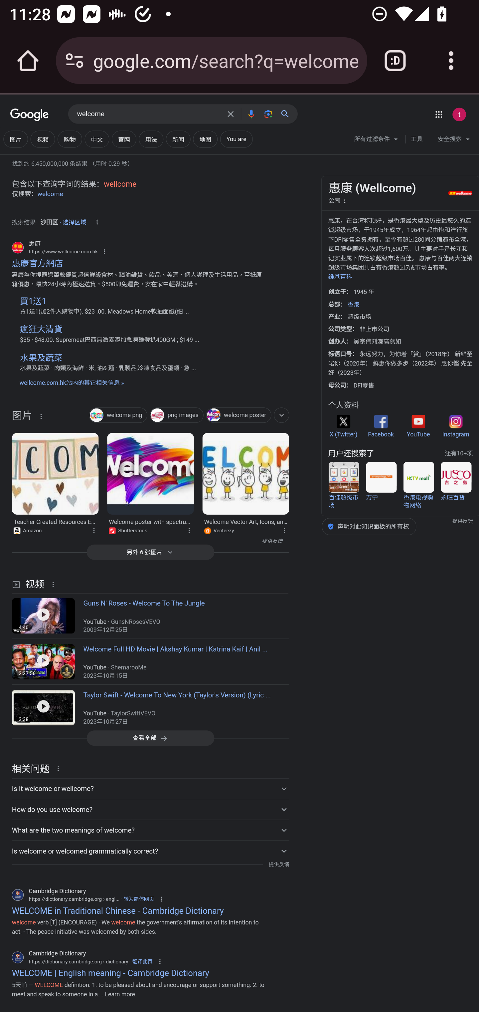 The width and height of the screenshot is (479, 1012). What do you see at coordinates (147, 541) in the screenshot?
I see `提供反馈` at bounding box center [147, 541].